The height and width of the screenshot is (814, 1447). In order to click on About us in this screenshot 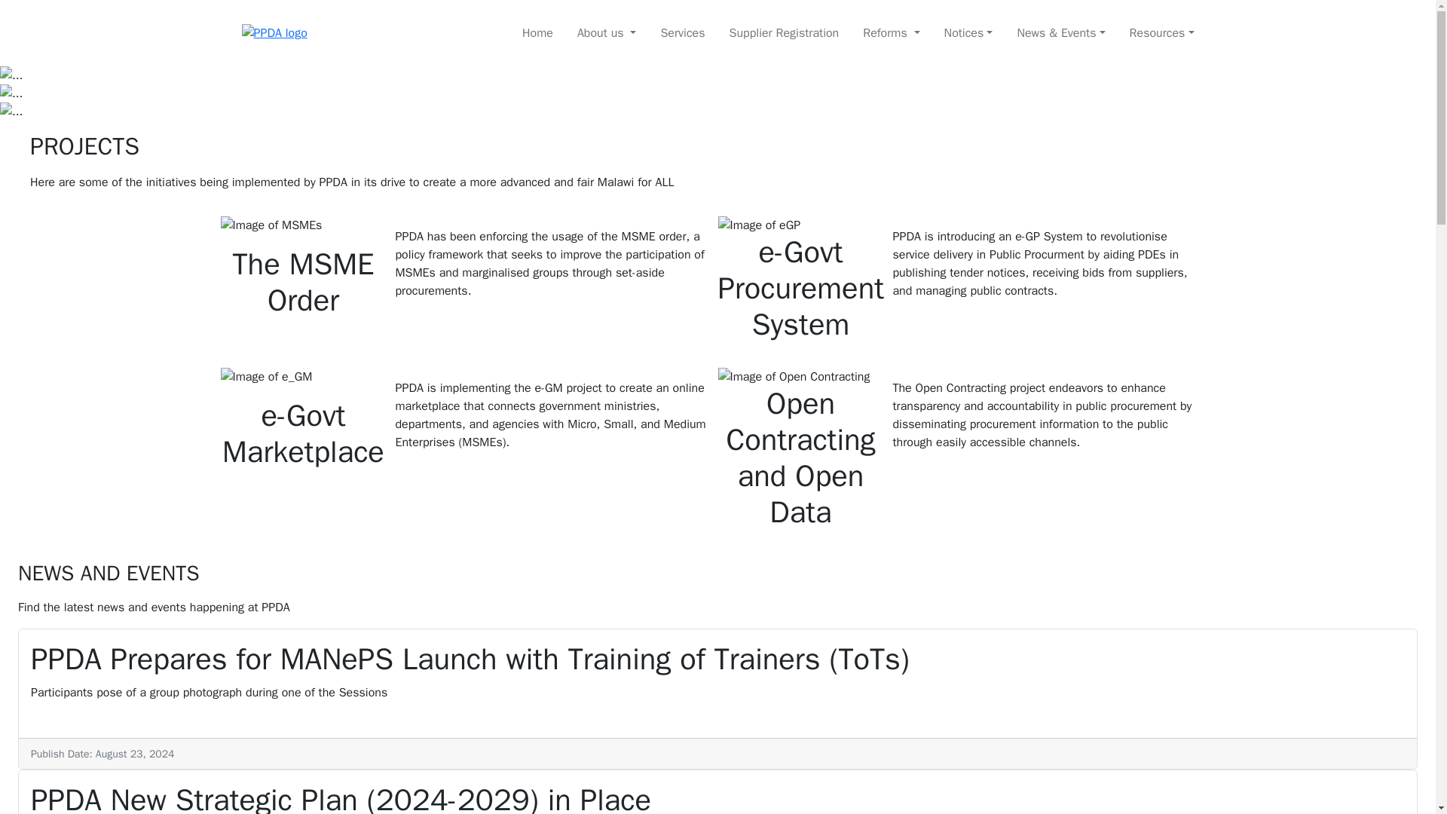, I will do `click(607, 33)`.